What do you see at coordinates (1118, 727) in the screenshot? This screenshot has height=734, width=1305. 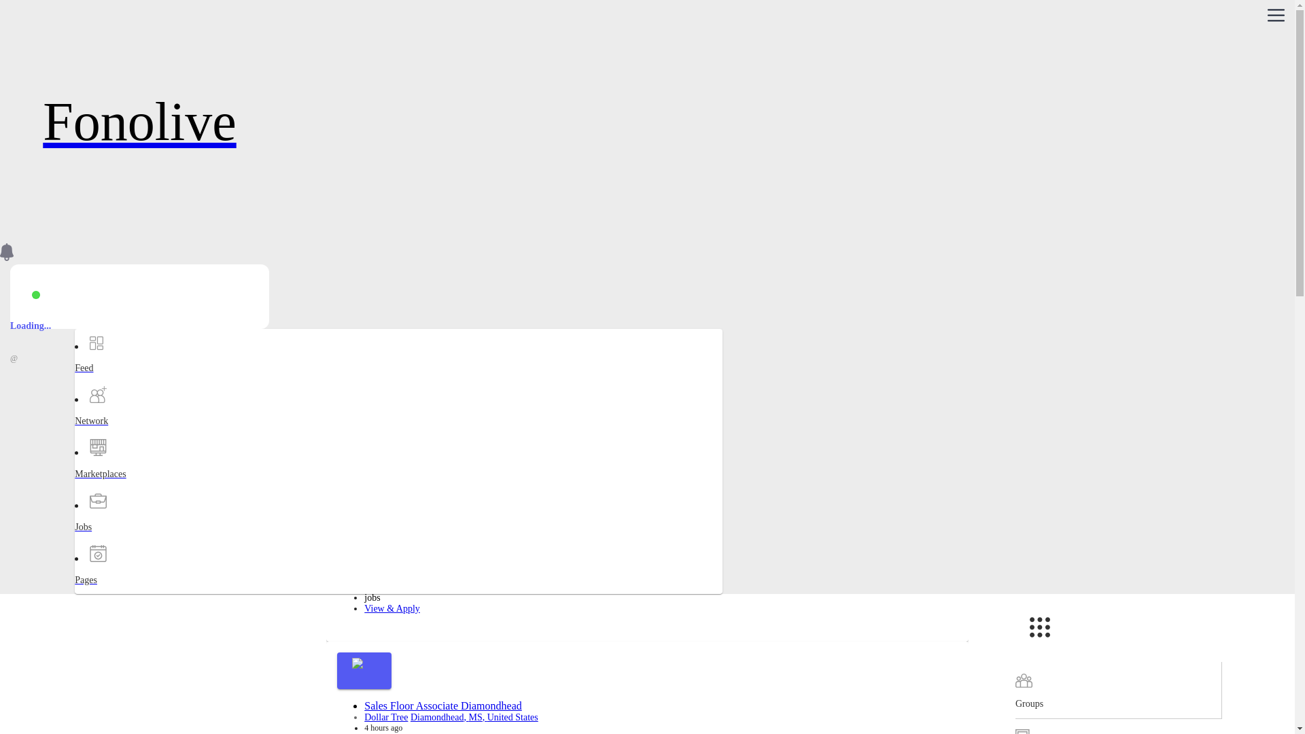 I see `My Paid Ads` at bounding box center [1118, 727].